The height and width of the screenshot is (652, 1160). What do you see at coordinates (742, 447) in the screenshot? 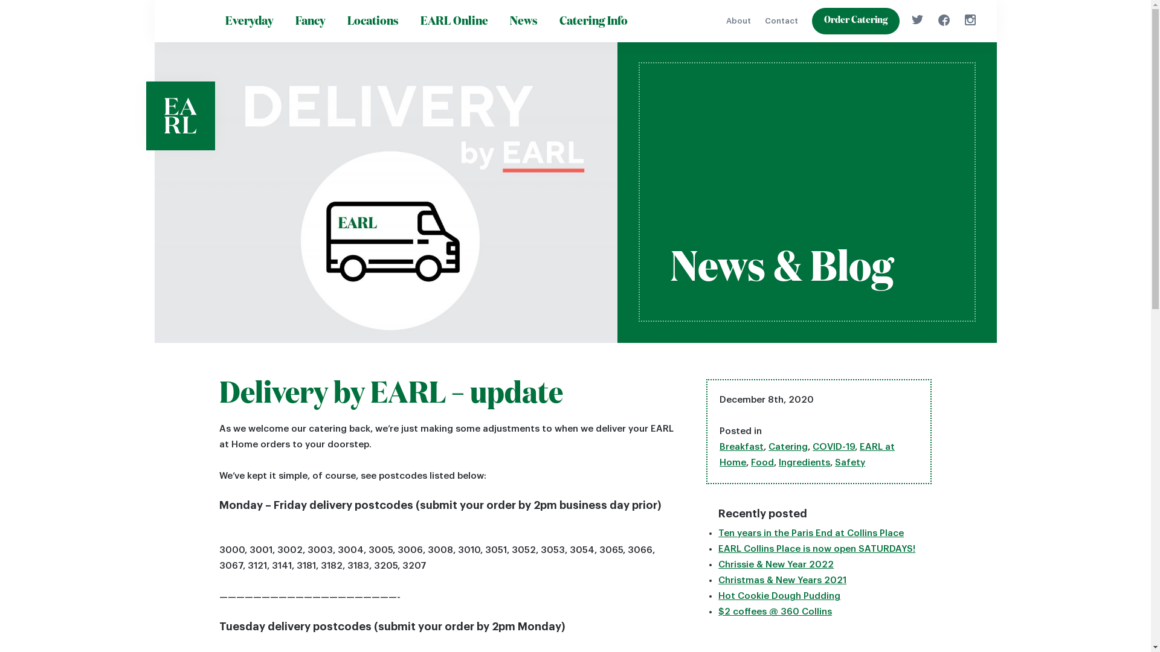
I see `Breakfast` at bounding box center [742, 447].